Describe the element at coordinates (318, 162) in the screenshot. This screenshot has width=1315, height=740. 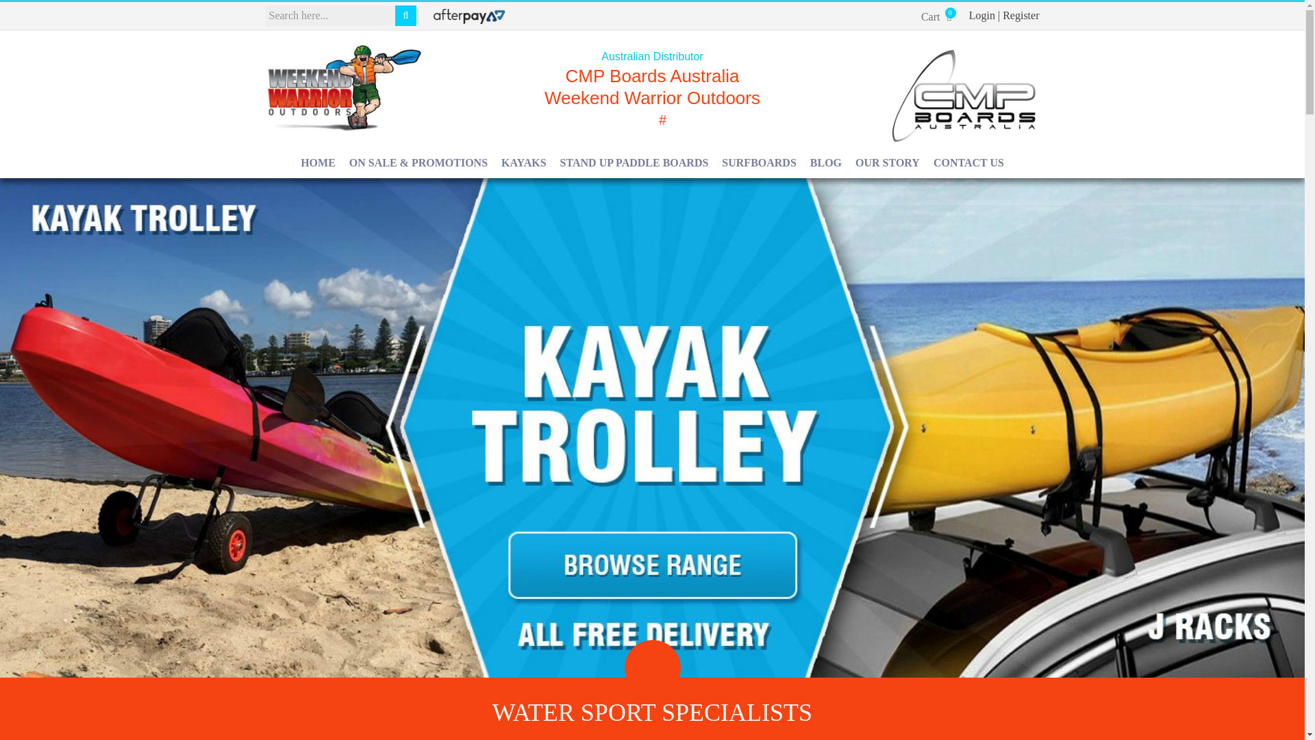
I see `HOME` at that location.